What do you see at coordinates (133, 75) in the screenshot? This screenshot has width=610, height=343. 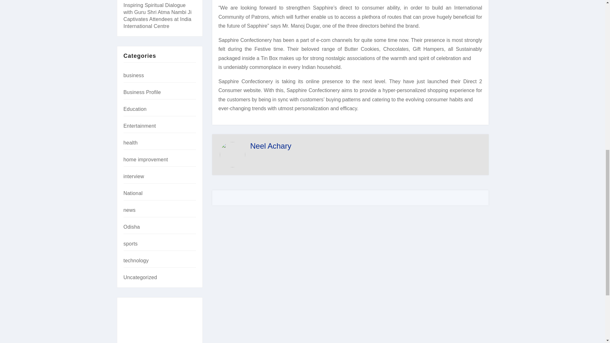 I see `business` at bounding box center [133, 75].